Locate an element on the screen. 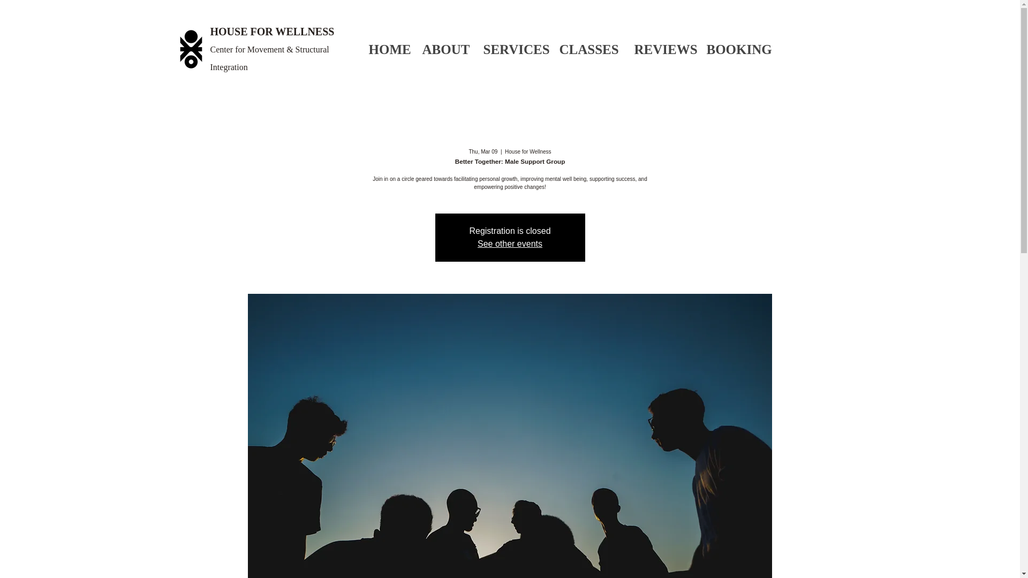 The width and height of the screenshot is (1028, 578). ABOUT is located at coordinates (444, 49).